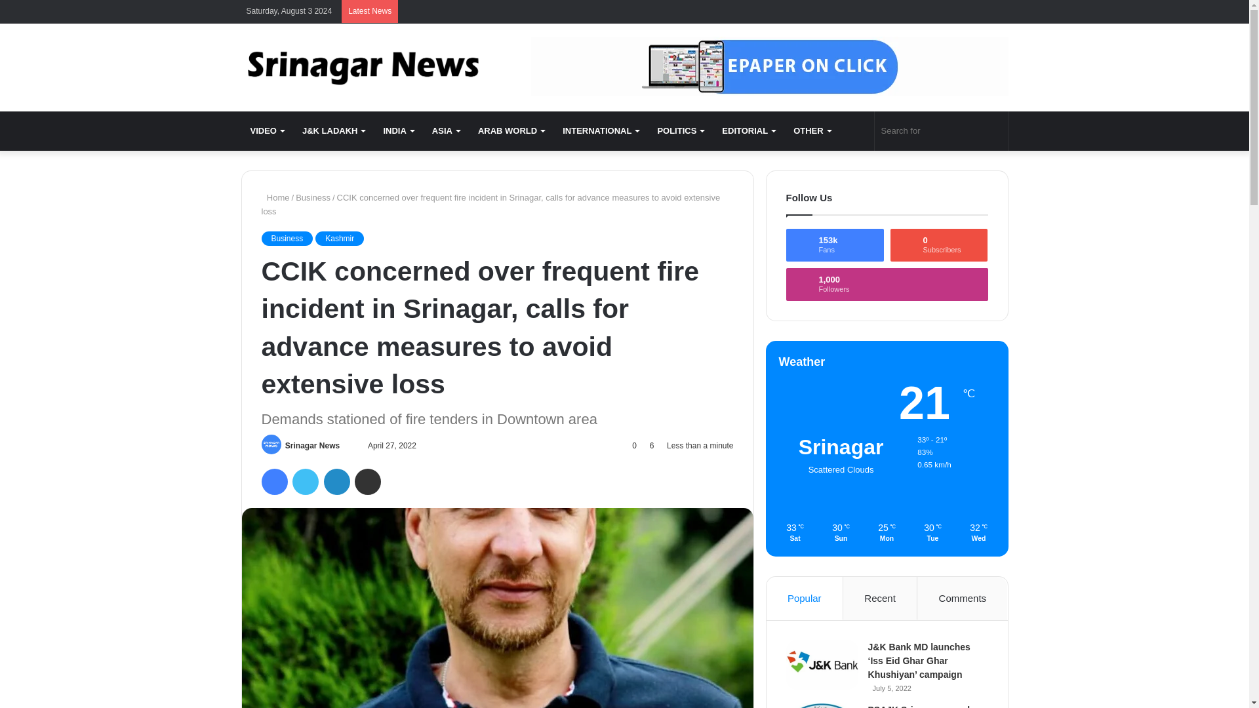 Image resolution: width=1259 pixels, height=708 pixels. What do you see at coordinates (942, 131) in the screenshot?
I see `Search for` at bounding box center [942, 131].